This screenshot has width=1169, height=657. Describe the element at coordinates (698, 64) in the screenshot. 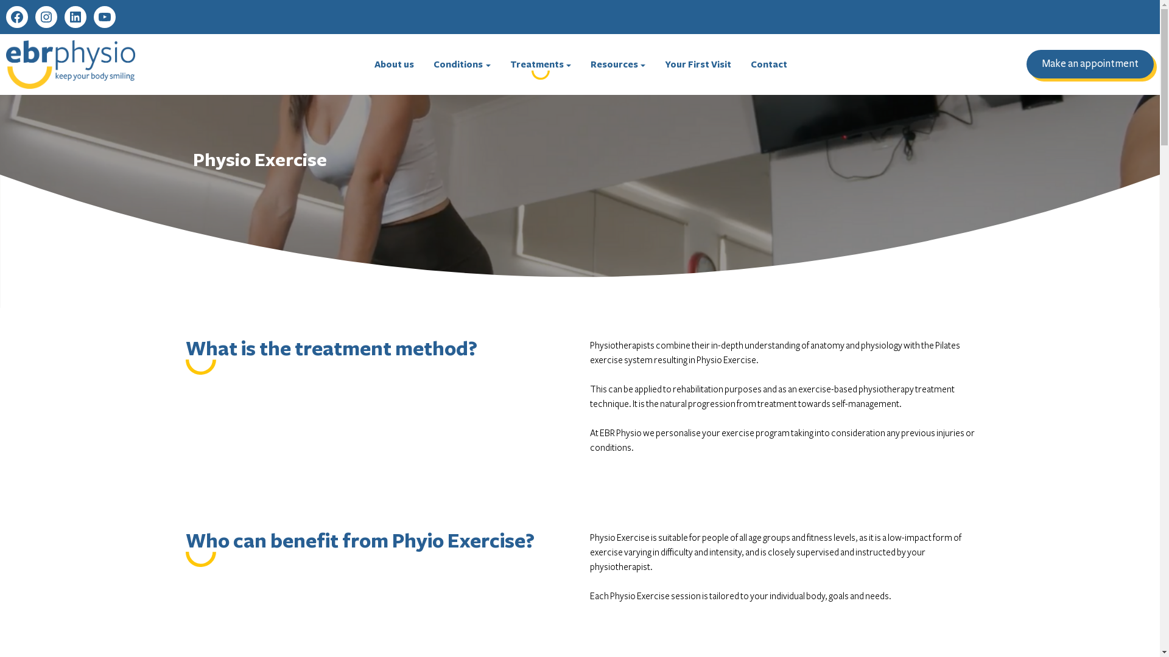

I see `Your First Visit` at that location.